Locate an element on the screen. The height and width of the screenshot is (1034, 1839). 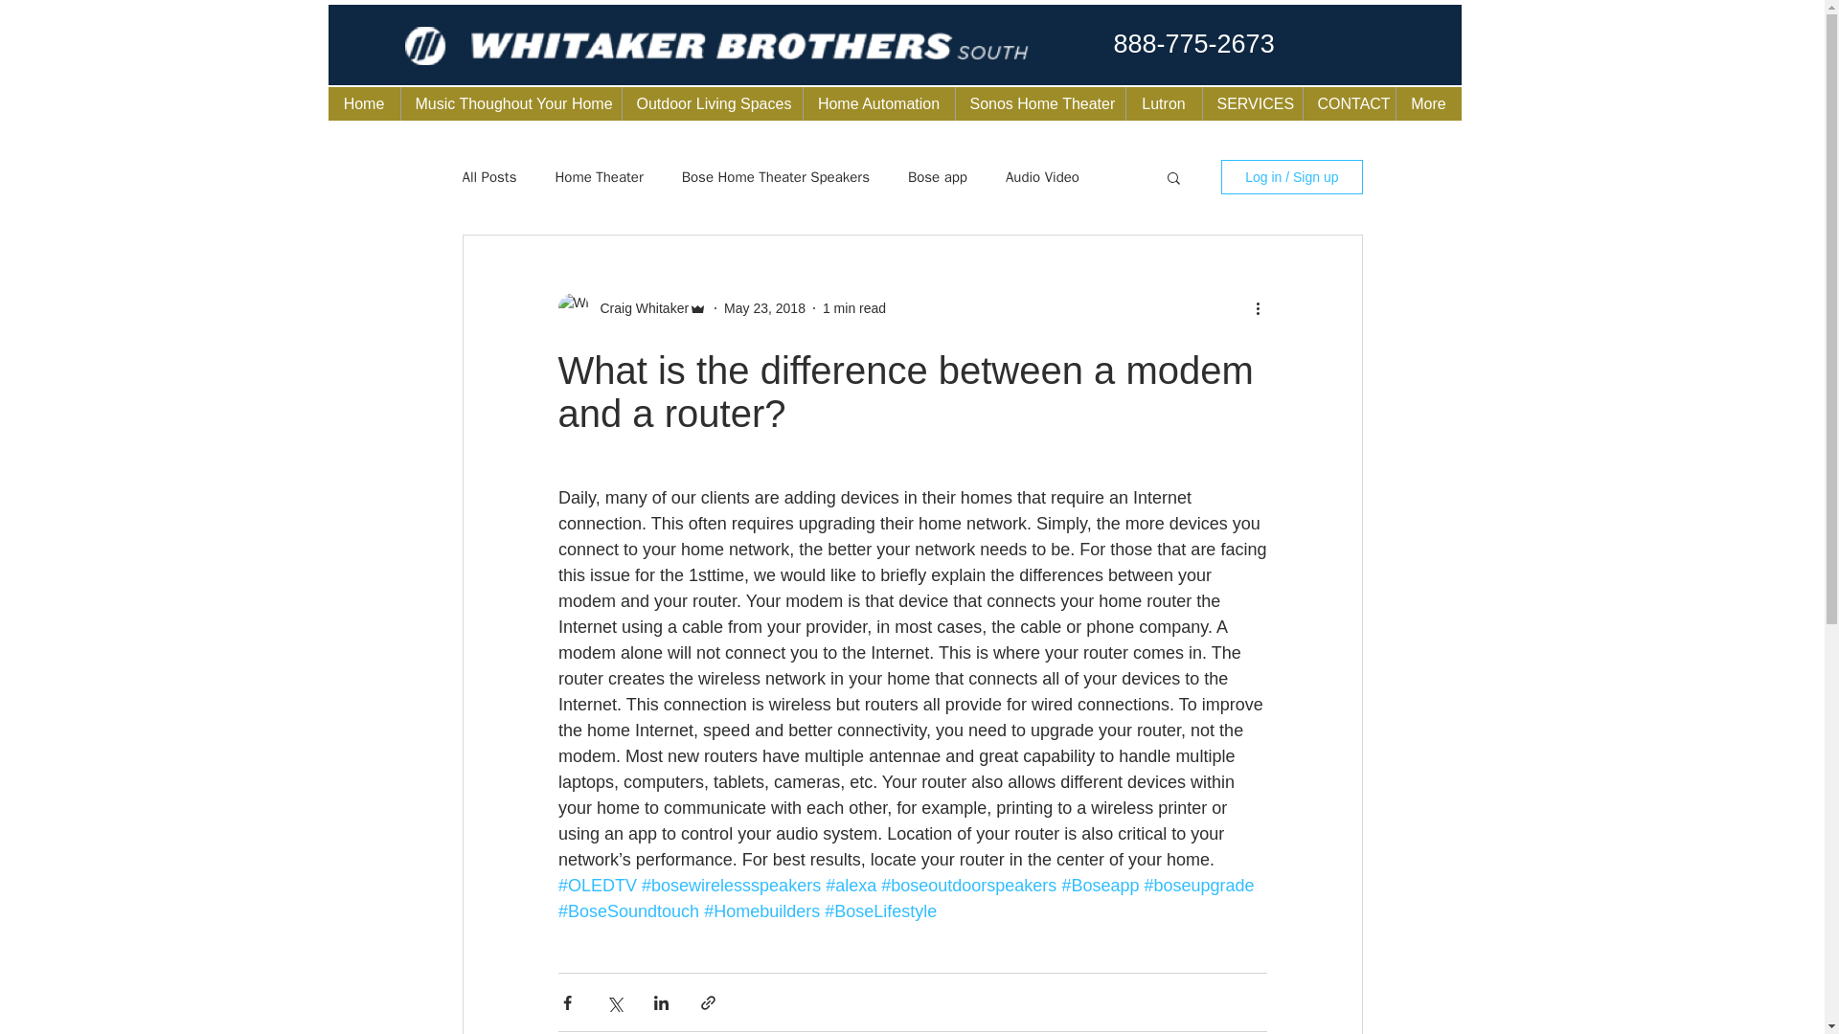
SERVICES is located at coordinates (1251, 103).